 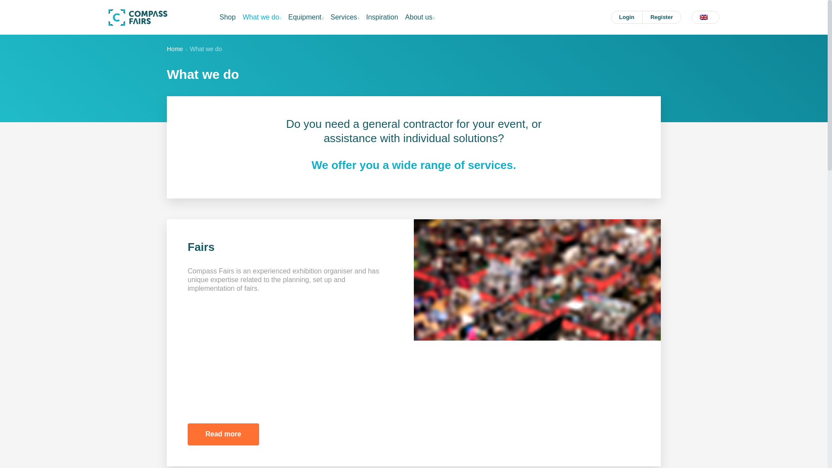 I want to click on Register, so click(x=662, y=17).